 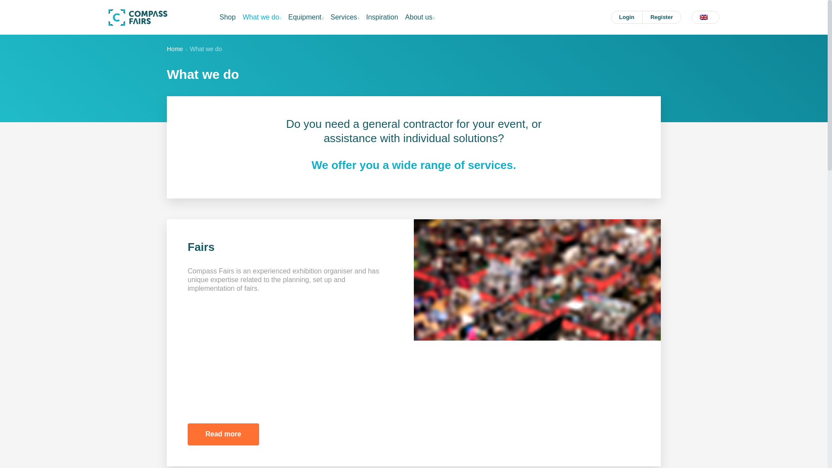 I want to click on Register, so click(x=662, y=17).